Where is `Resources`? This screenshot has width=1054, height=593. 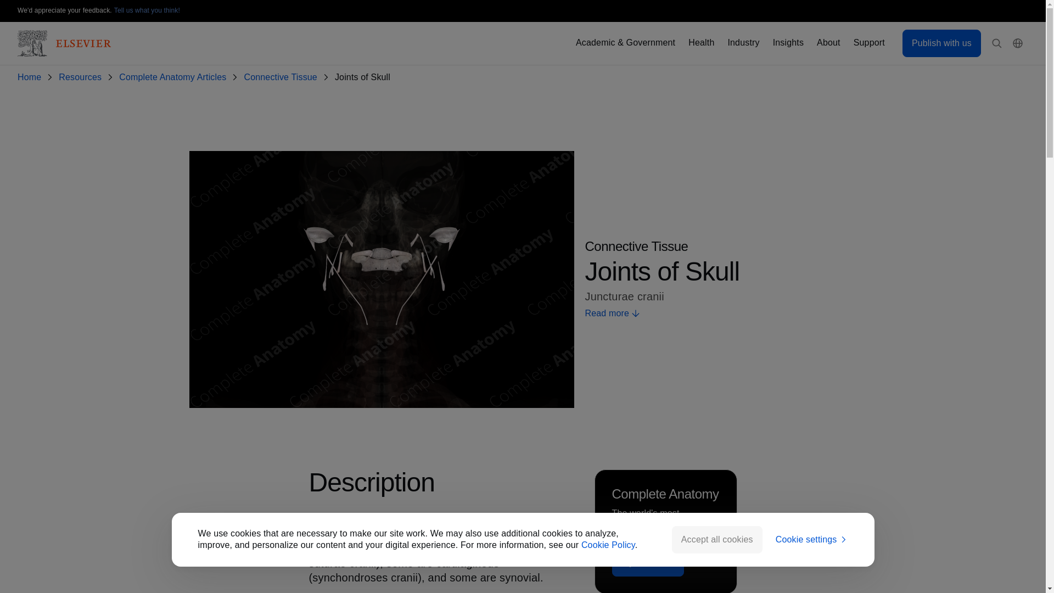 Resources is located at coordinates (82, 77).